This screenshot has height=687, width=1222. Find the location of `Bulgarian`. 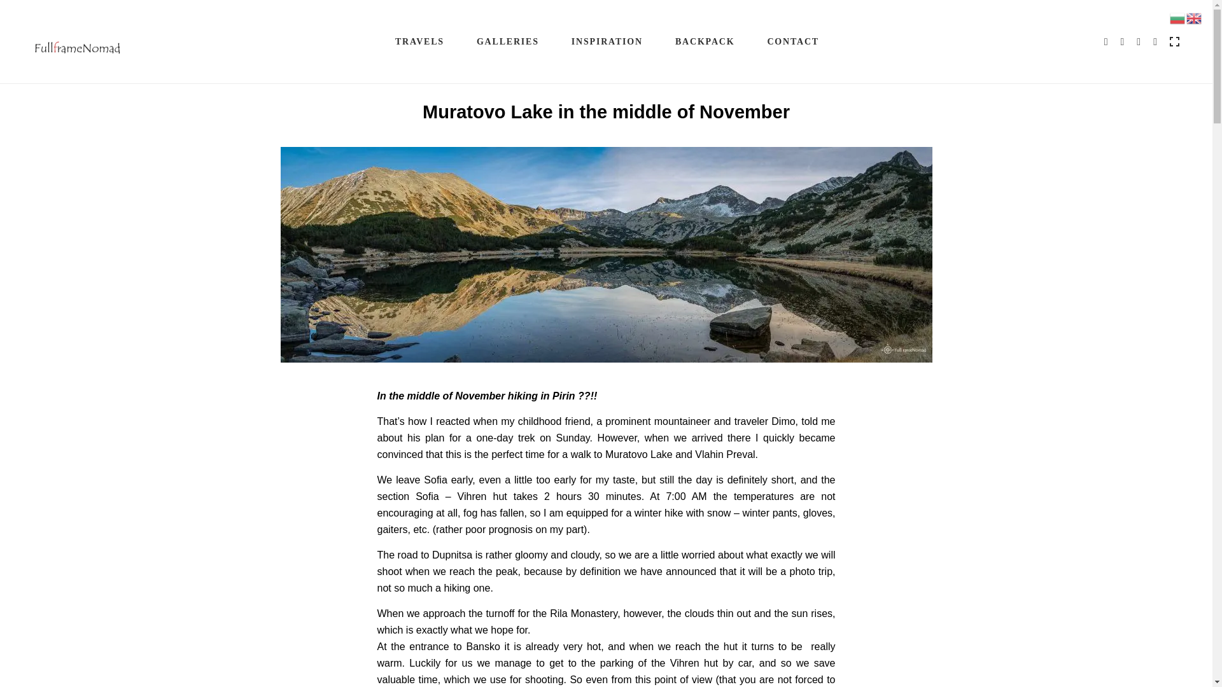

Bulgarian is located at coordinates (1177, 17).